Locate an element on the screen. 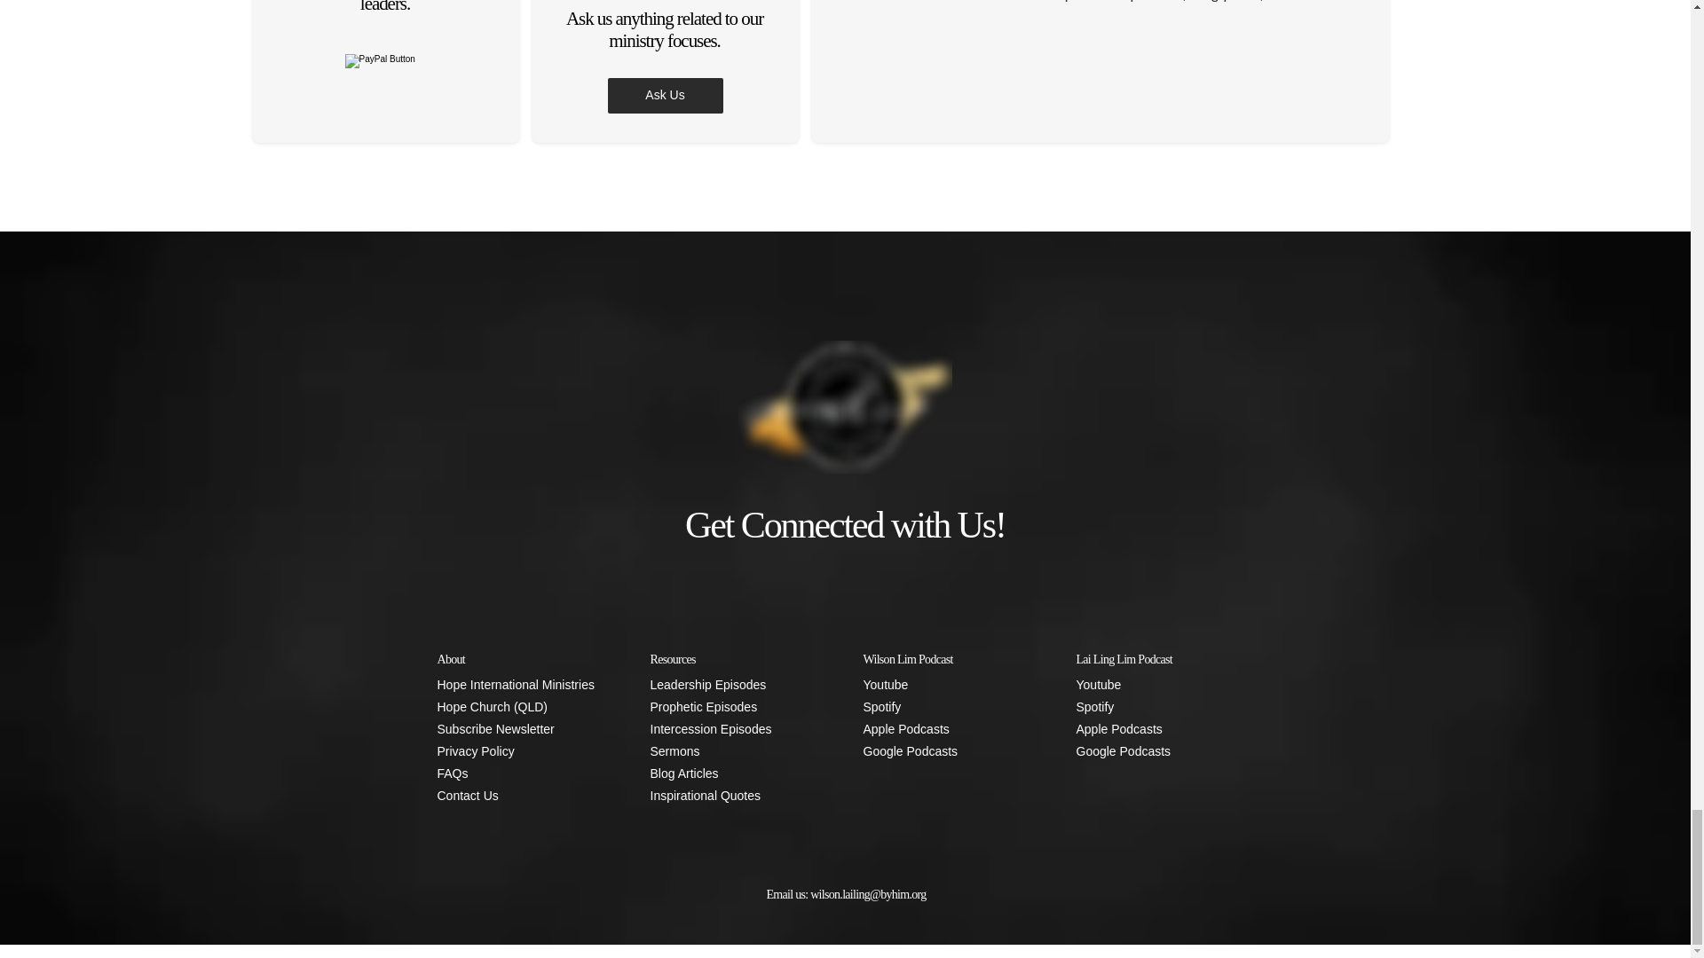  Prophetic Episodes is located at coordinates (738, 708).